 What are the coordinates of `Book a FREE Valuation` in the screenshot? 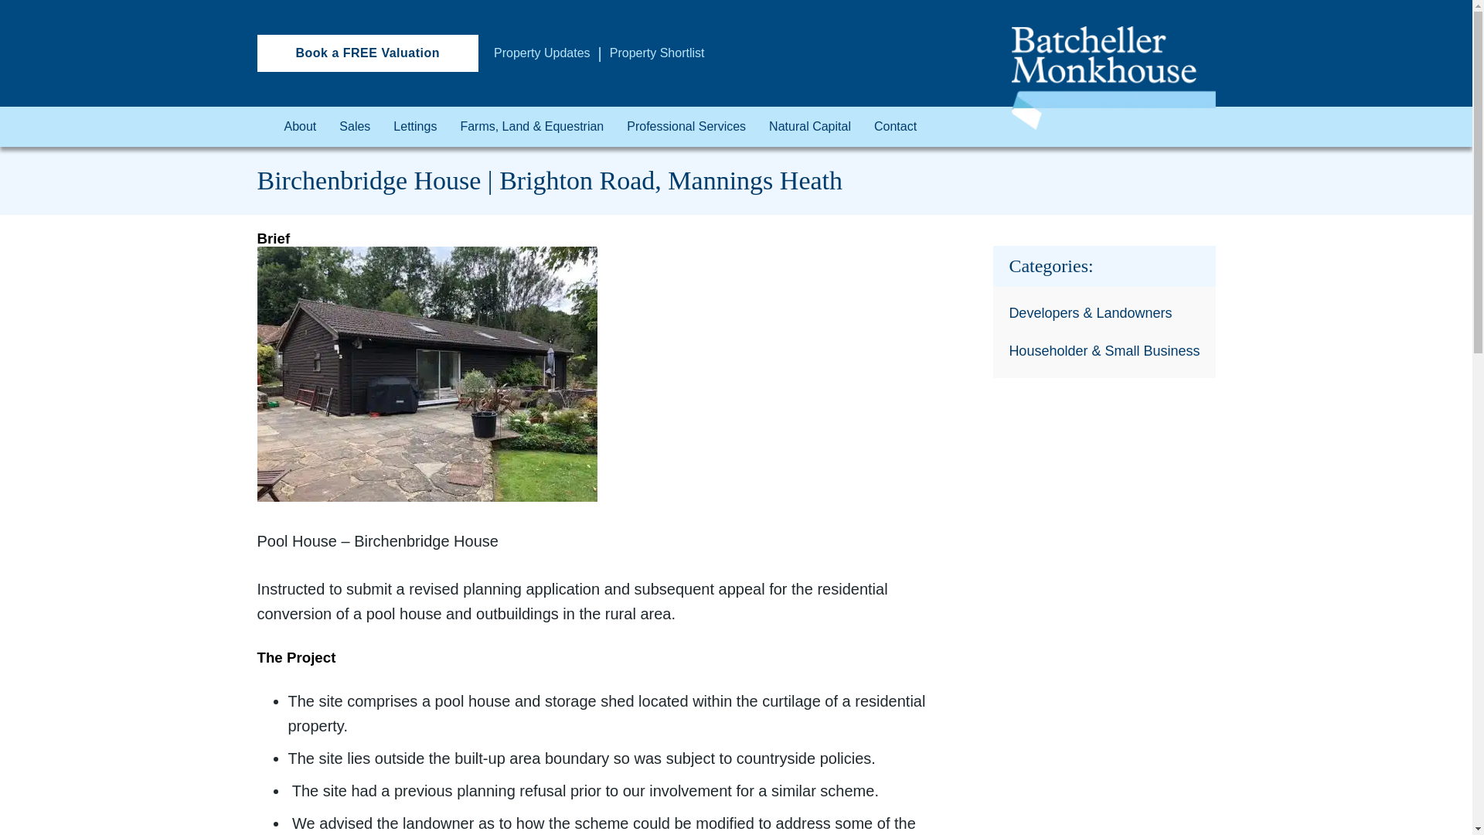 It's located at (367, 53).